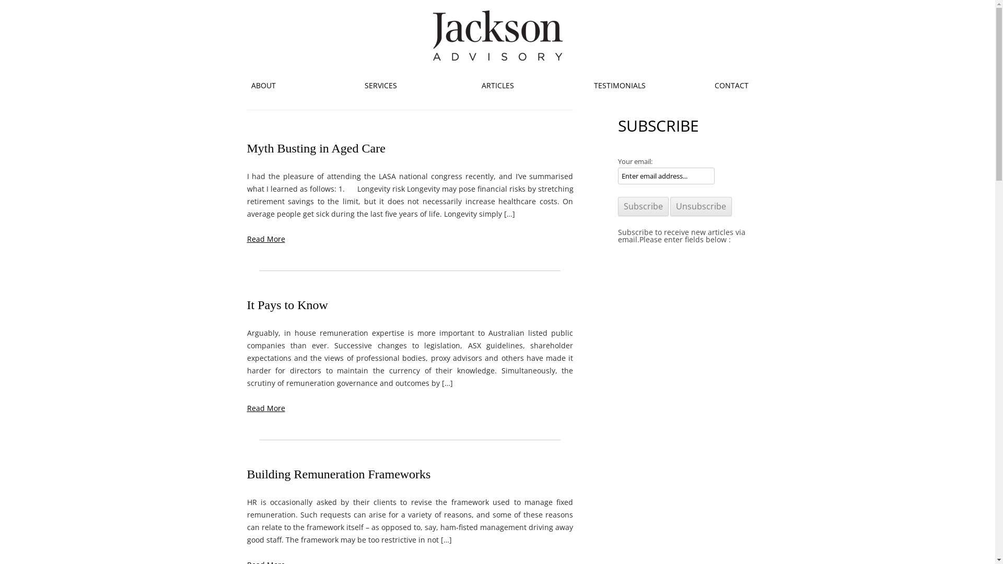 The width and height of the screenshot is (1003, 564). Describe the element at coordinates (731, 86) in the screenshot. I see `CONTACT` at that location.